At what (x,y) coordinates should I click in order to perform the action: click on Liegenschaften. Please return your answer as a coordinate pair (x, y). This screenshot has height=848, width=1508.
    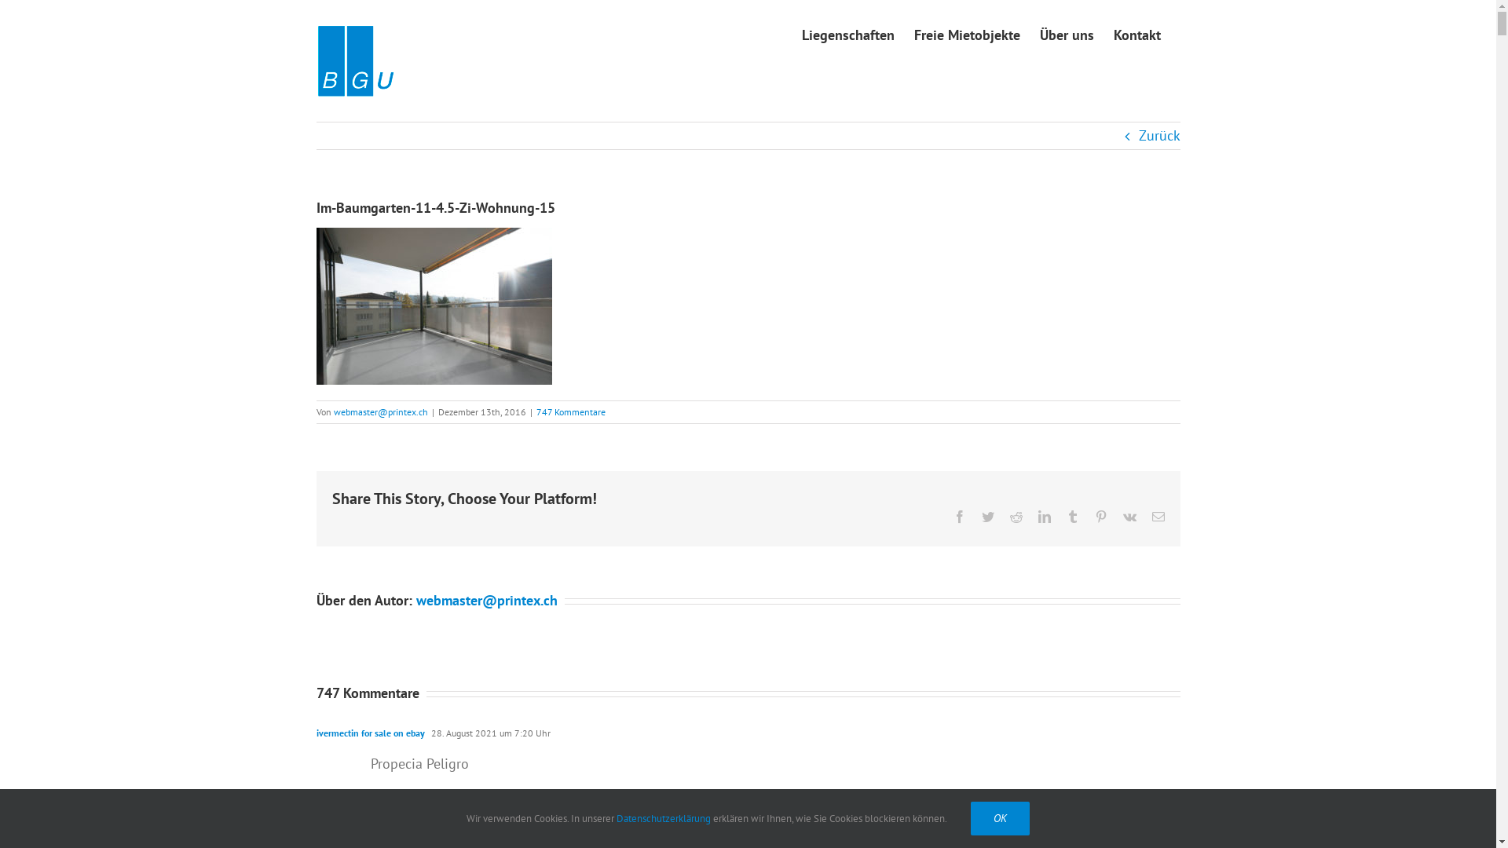
    Looking at the image, I should click on (847, 34).